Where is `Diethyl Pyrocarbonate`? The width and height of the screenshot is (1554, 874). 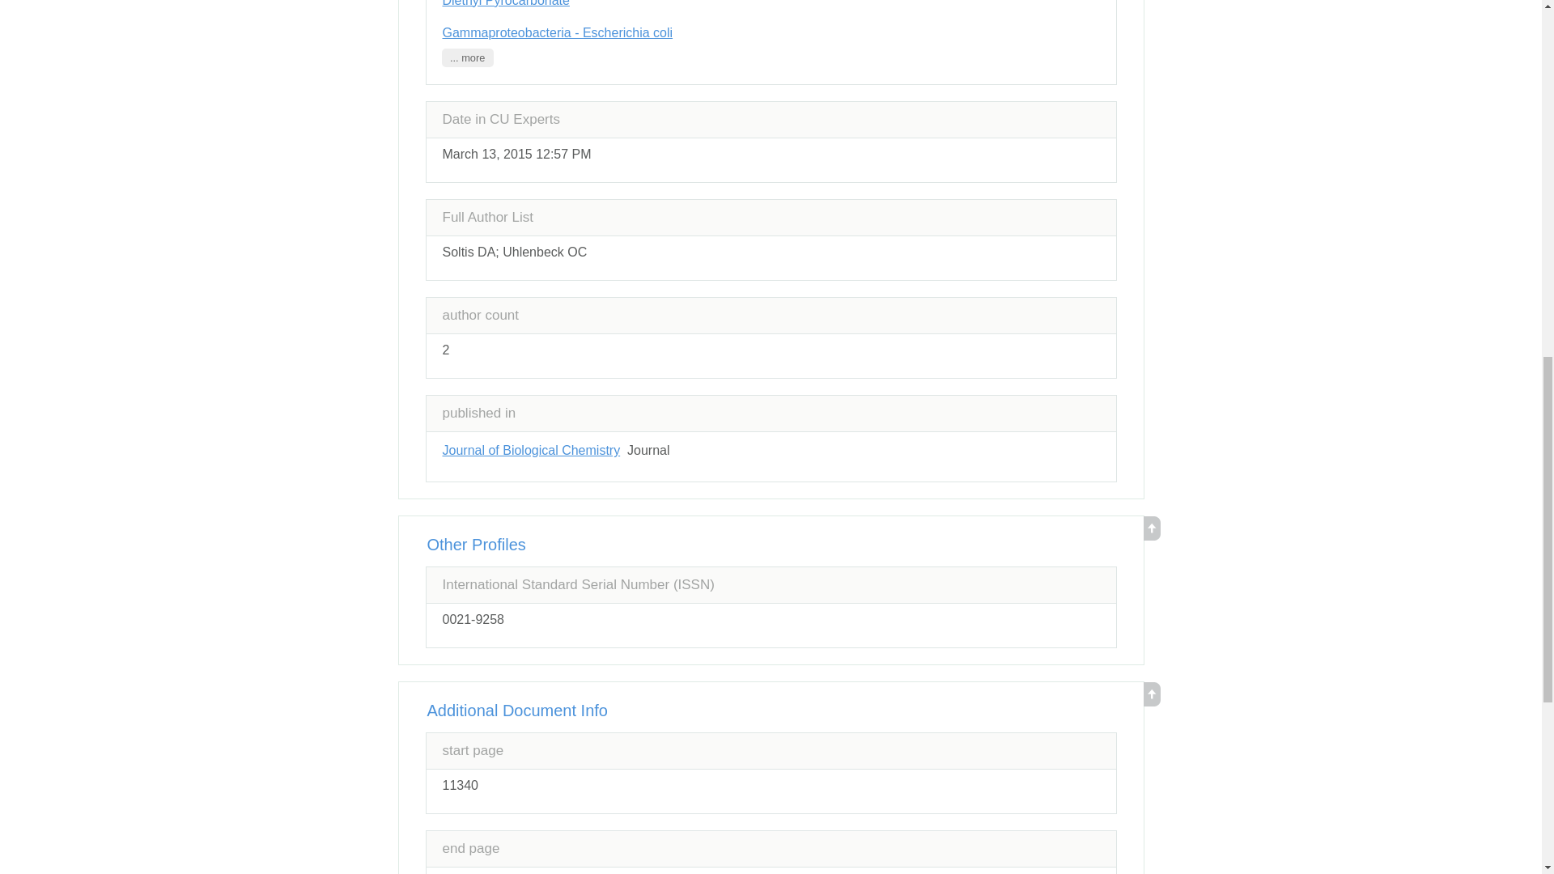 Diethyl Pyrocarbonate is located at coordinates (505, 3).